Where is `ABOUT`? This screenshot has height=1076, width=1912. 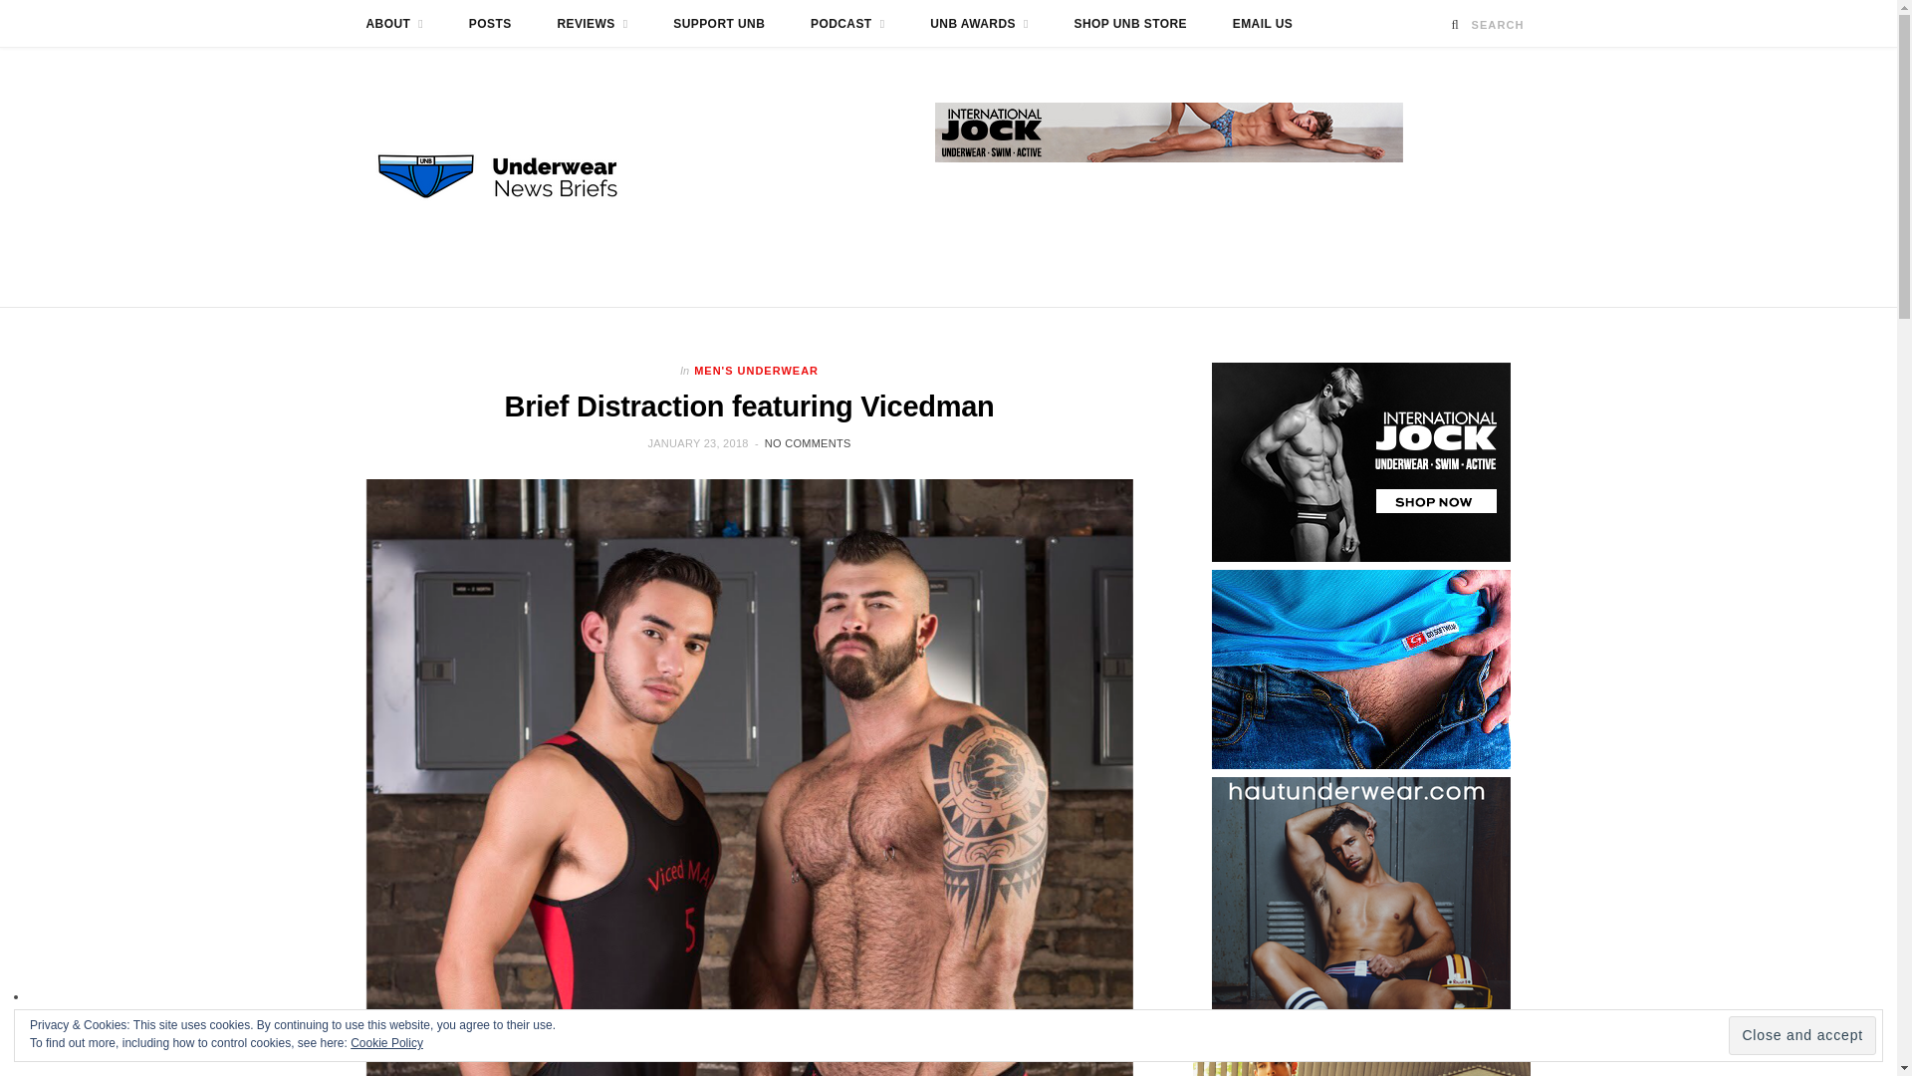 ABOUT is located at coordinates (393, 24).